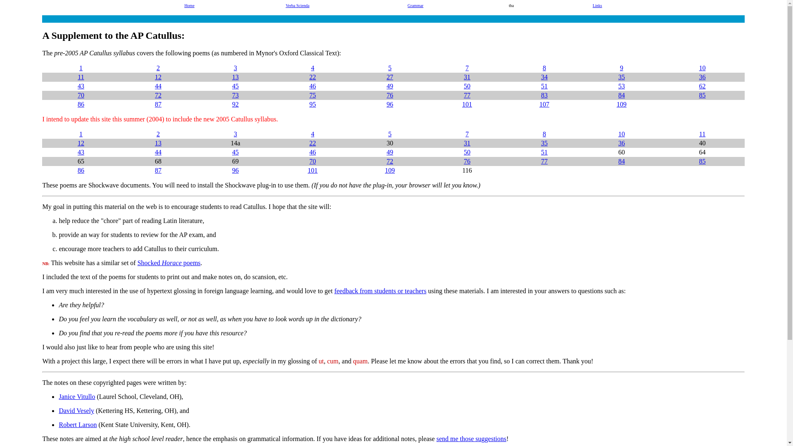  I want to click on 45, so click(235, 86).